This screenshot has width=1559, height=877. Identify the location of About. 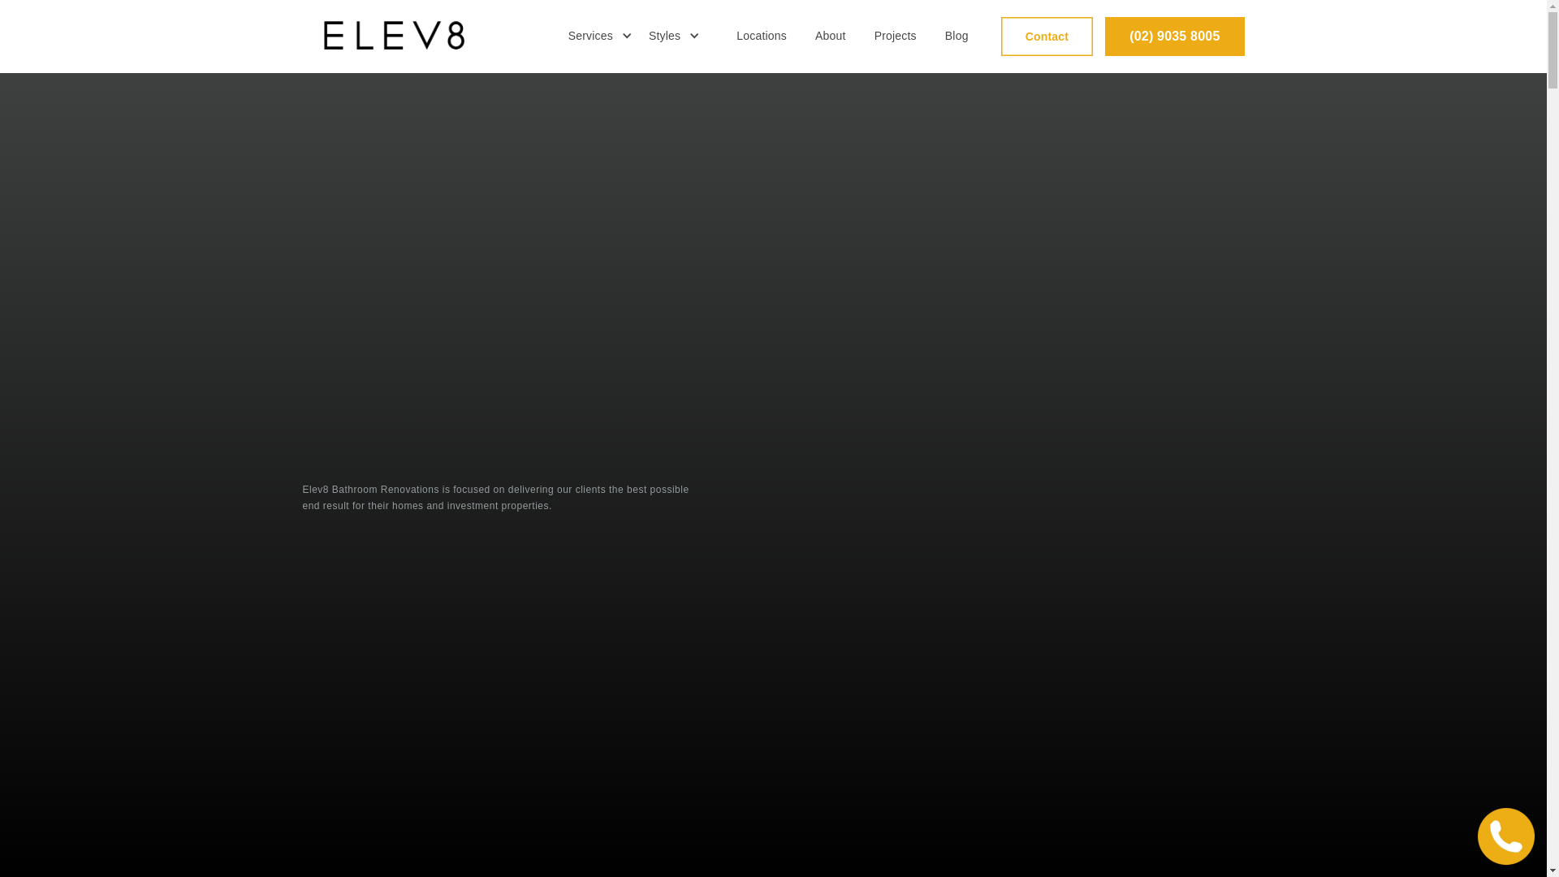
(831, 37).